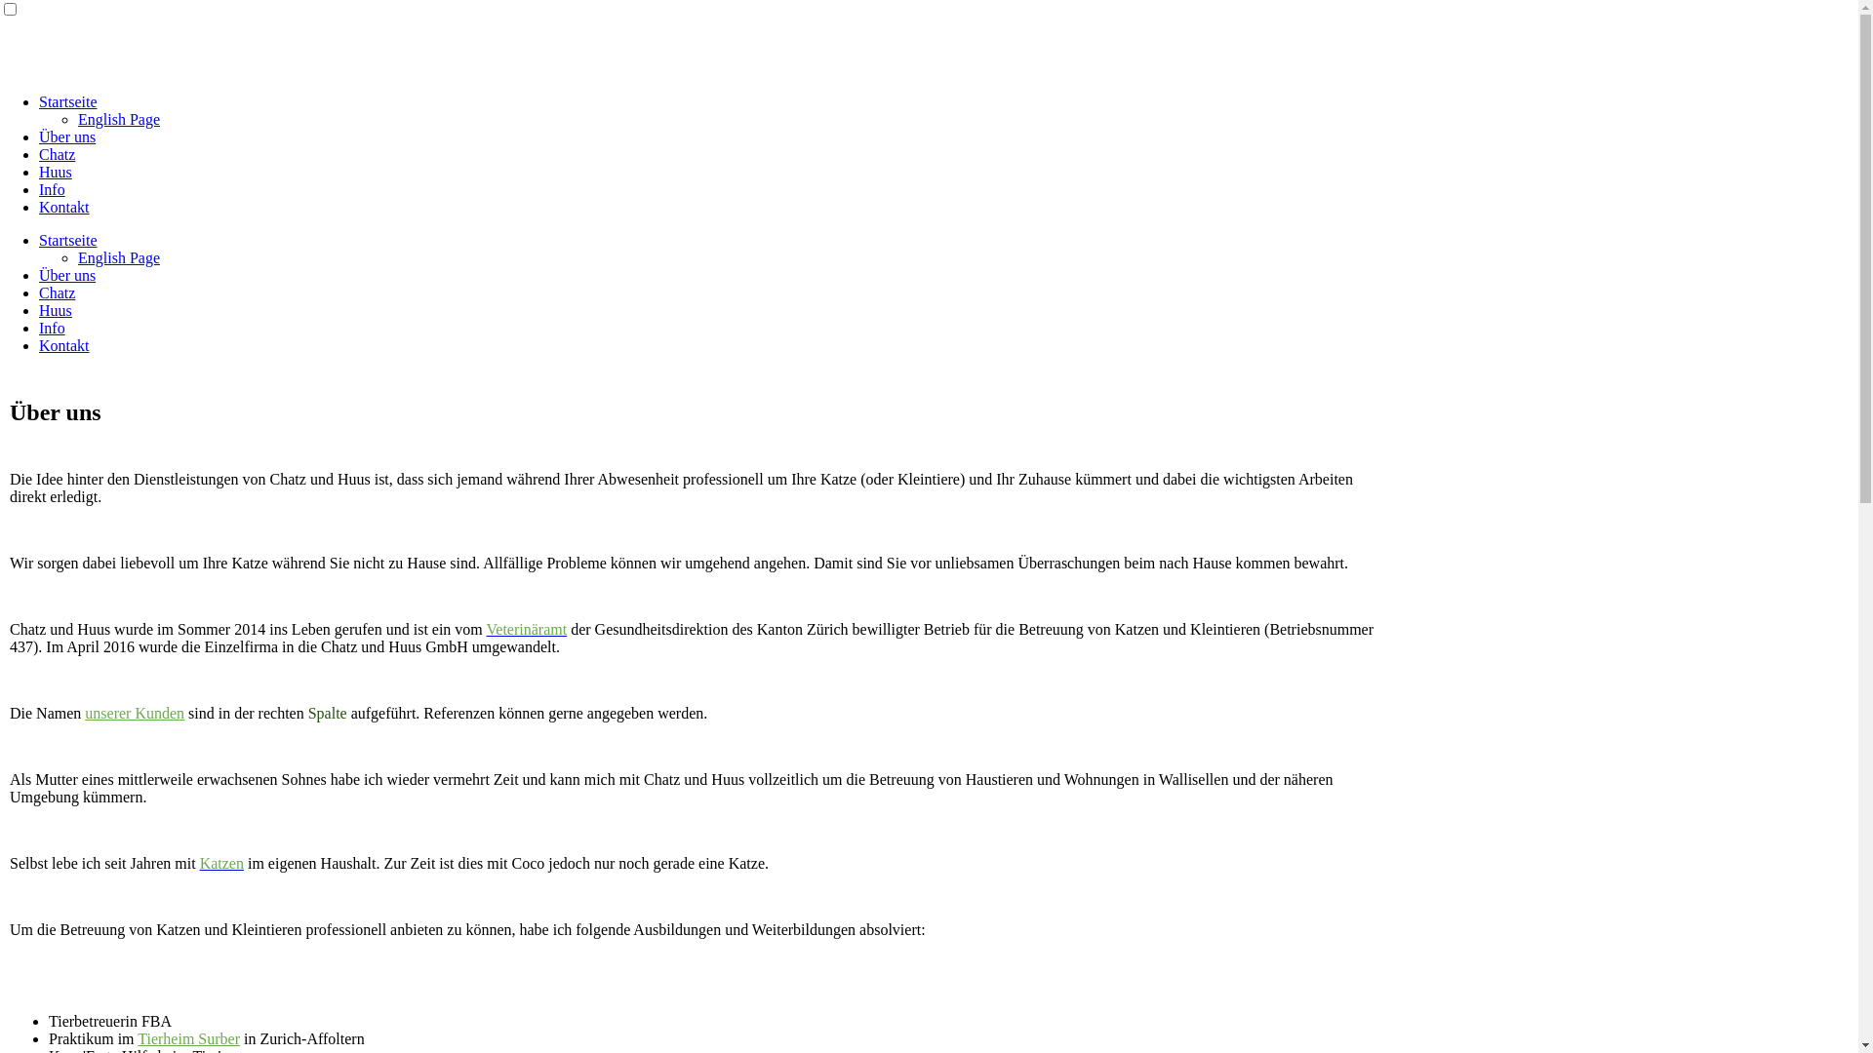  I want to click on Startseite, so click(68, 240).